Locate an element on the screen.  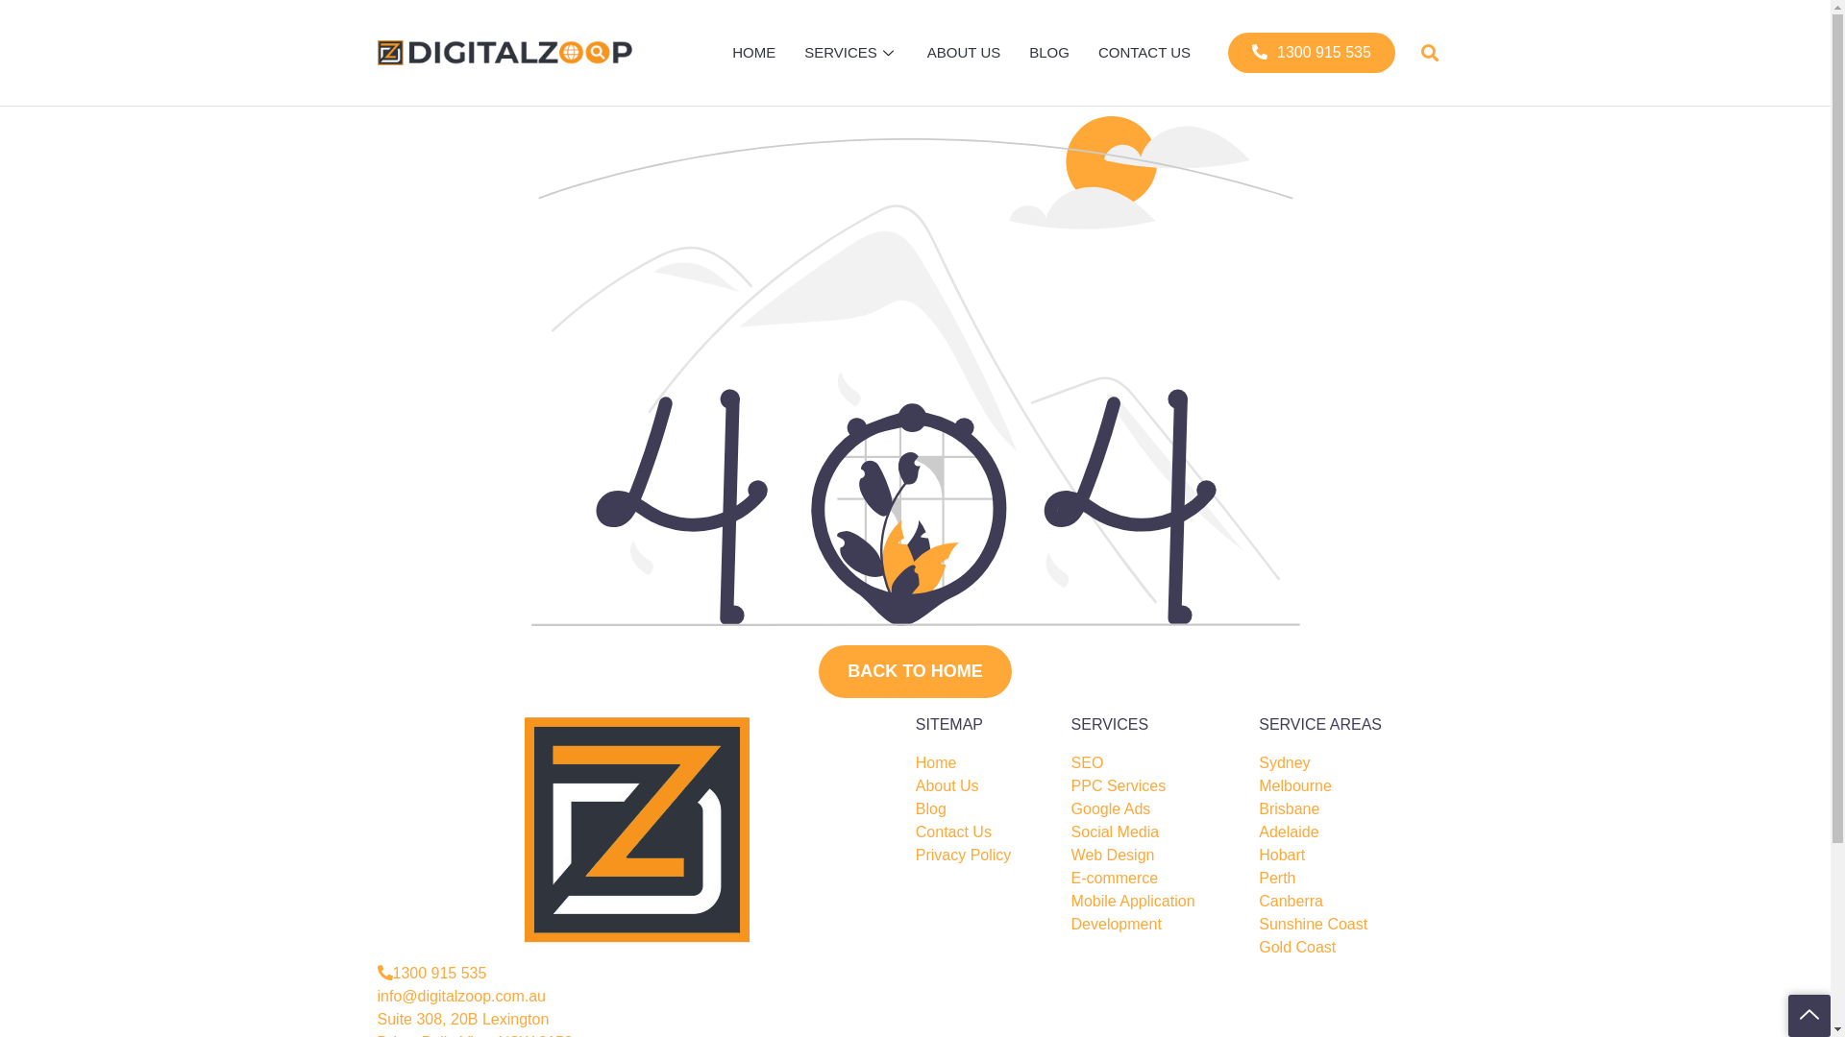
ABOUT US is located at coordinates (964, 53).